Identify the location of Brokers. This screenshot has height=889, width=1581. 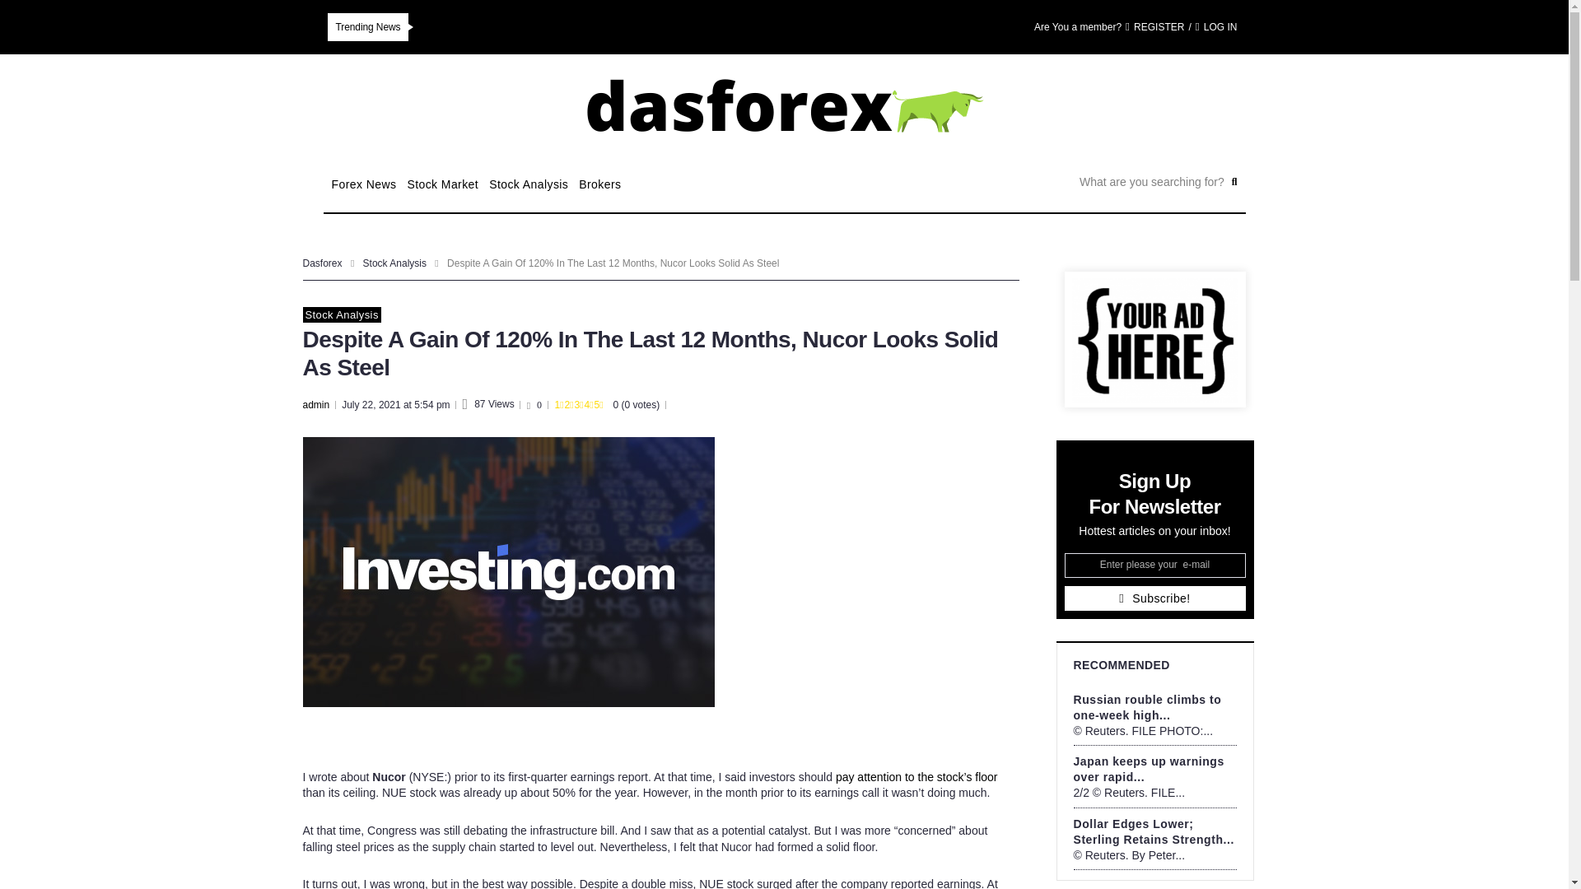
(599, 184).